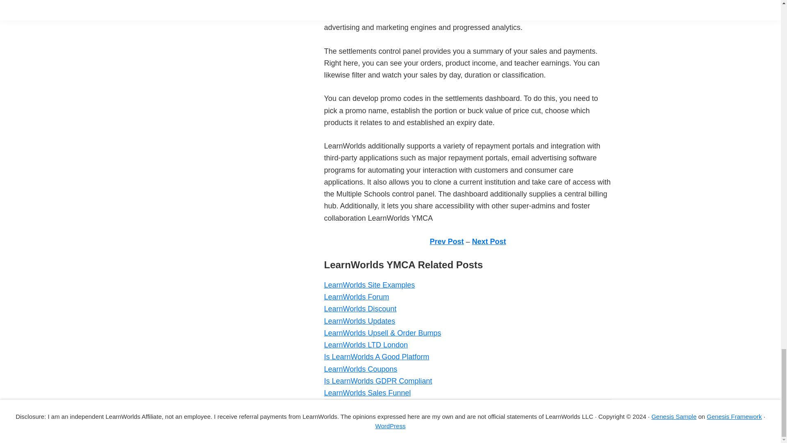 This screenshot has height=443, width=787. Describe the element at coordinates (376, 357) in the screenshot. I see `Is LearnWorlds A Good Platform` at that location.